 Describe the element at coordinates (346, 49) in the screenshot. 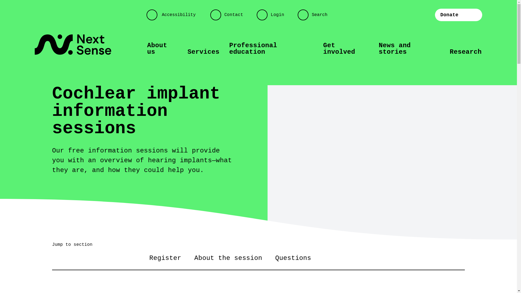

I see `Get involved` at that location.